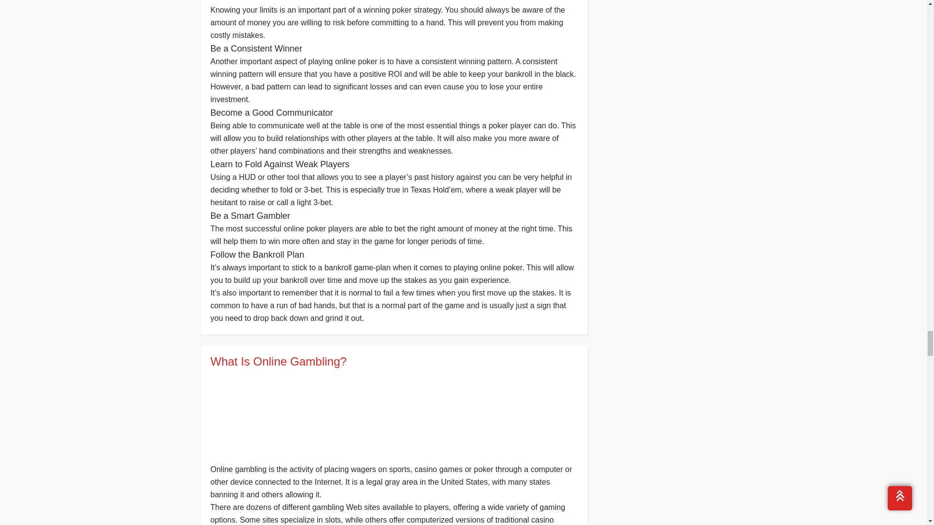  Describe the element at coordinates (394, 362) in the screenshot. I see `What Is Online Gambling?` at that location.